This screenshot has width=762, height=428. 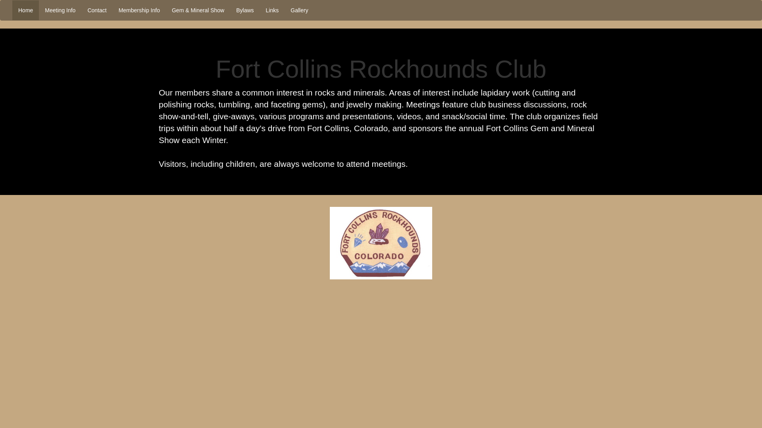 I want to click on Meeting Info, so click(x=60, y=10).